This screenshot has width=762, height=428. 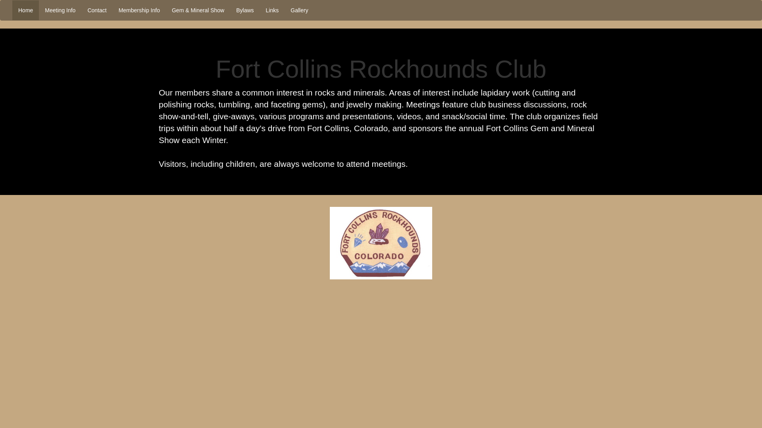 I want to click on Meeting Info, so click(x=60, y=10).